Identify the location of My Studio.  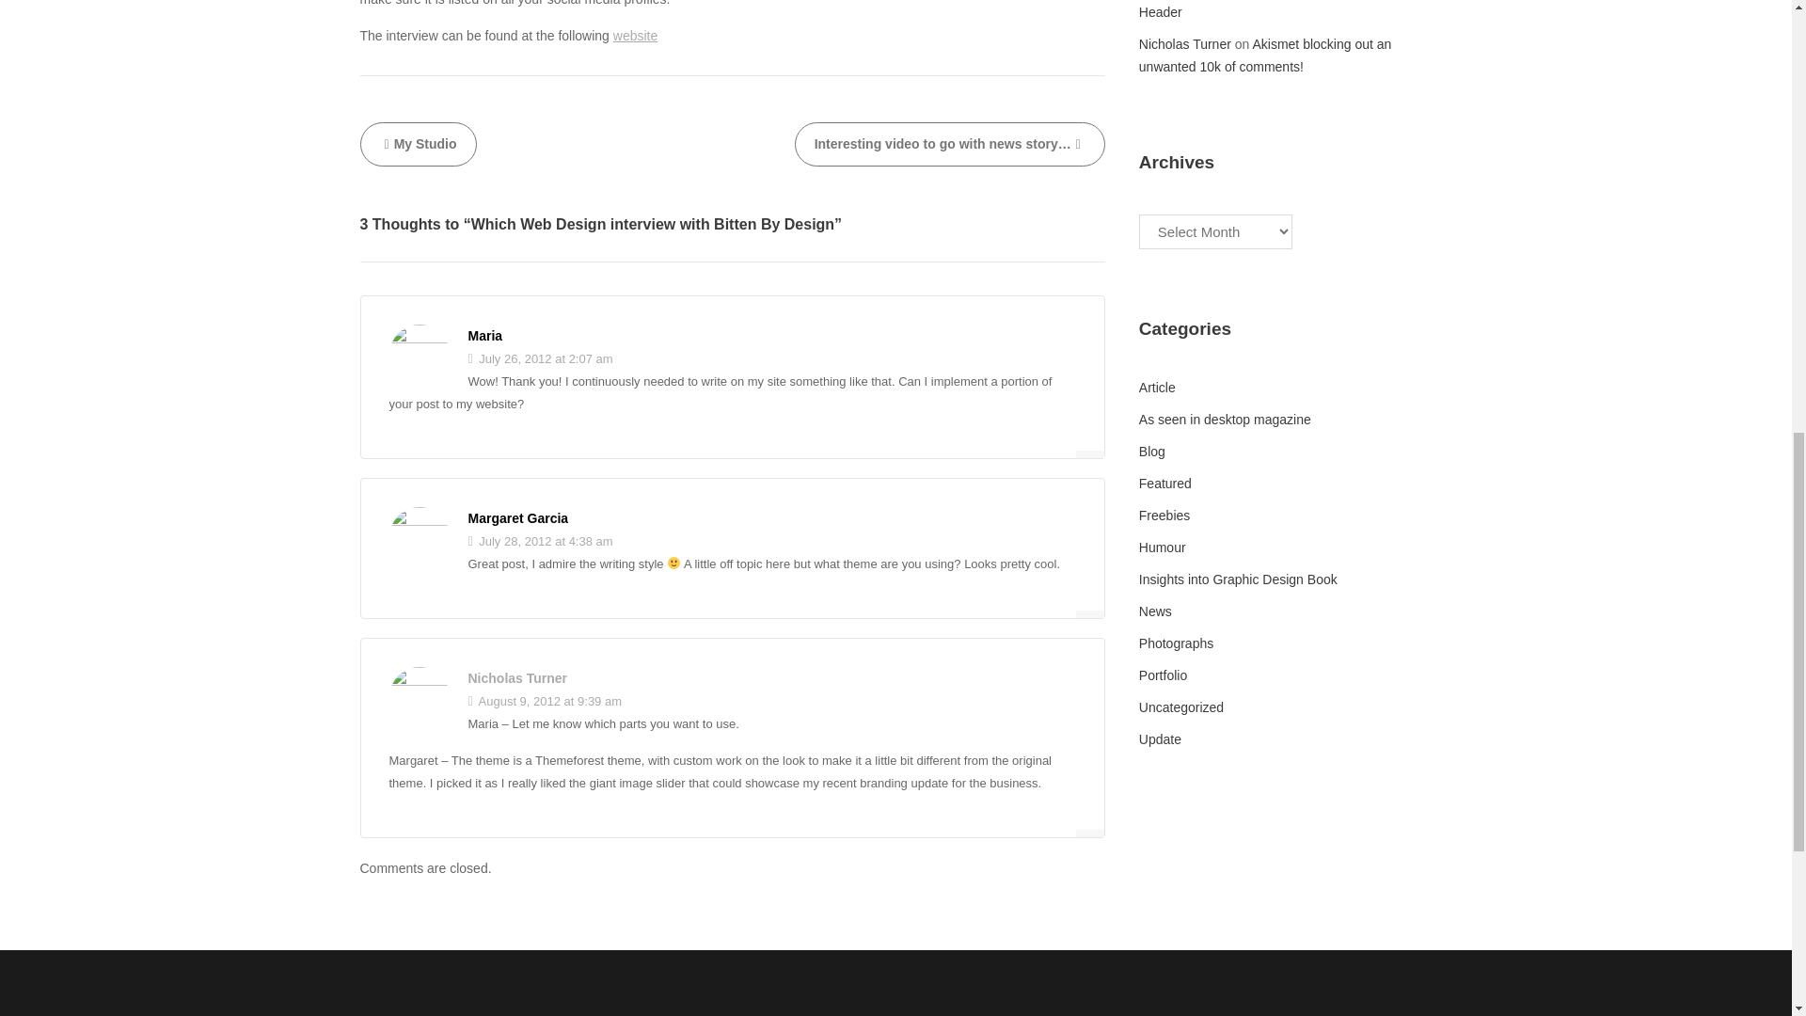
(418, 144).